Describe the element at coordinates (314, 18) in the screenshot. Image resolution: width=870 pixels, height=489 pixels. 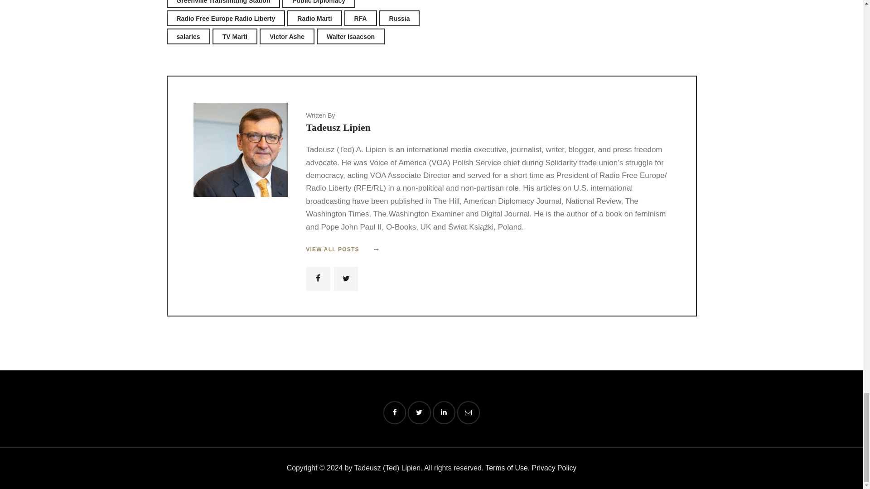
I see `Radio Marti` at that location.